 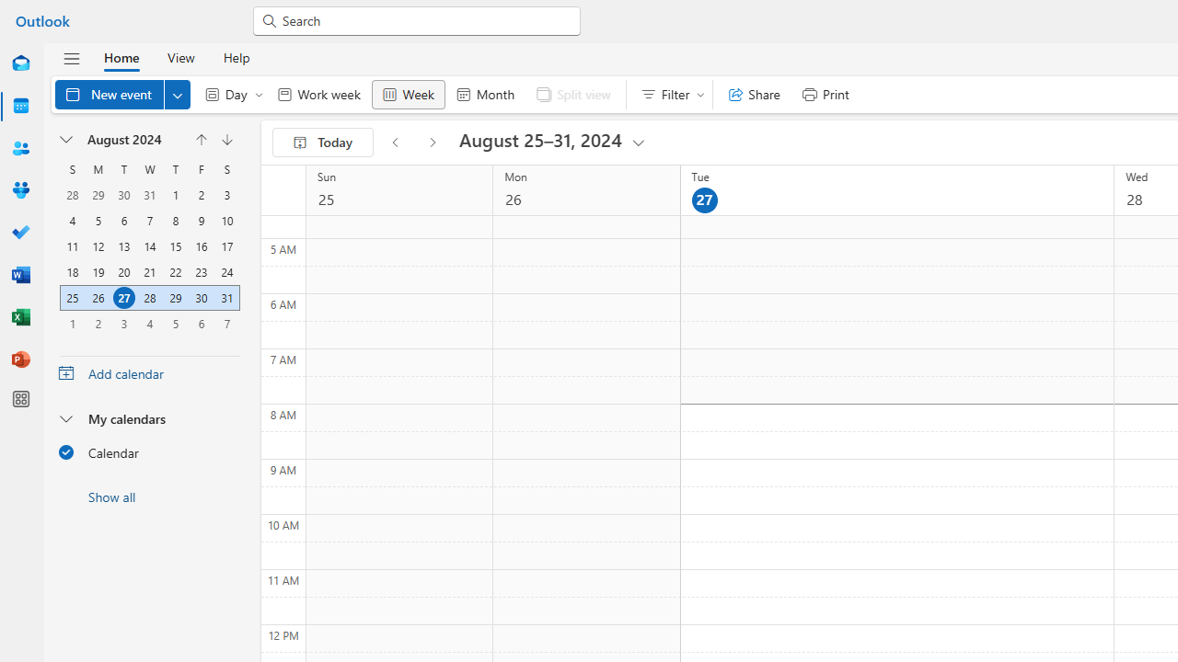 What do you see at coordinates (149, 221) in the screenshot?
I see `7, August, 2024` at bounding box center [149, 221].